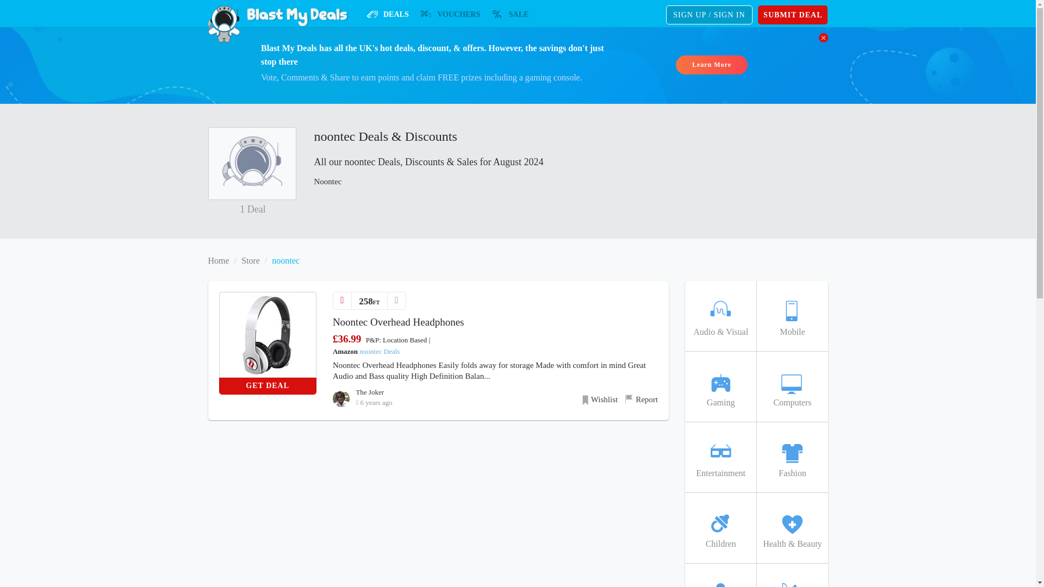 The height and width of the screenshot is (587, 1044). What do you see at coordinates (792, 458) in the screenshot?
I see `fashion` at bounding box center [792, 458].